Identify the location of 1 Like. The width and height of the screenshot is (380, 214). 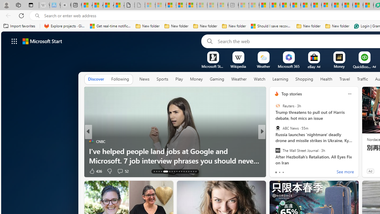
(276, 171).